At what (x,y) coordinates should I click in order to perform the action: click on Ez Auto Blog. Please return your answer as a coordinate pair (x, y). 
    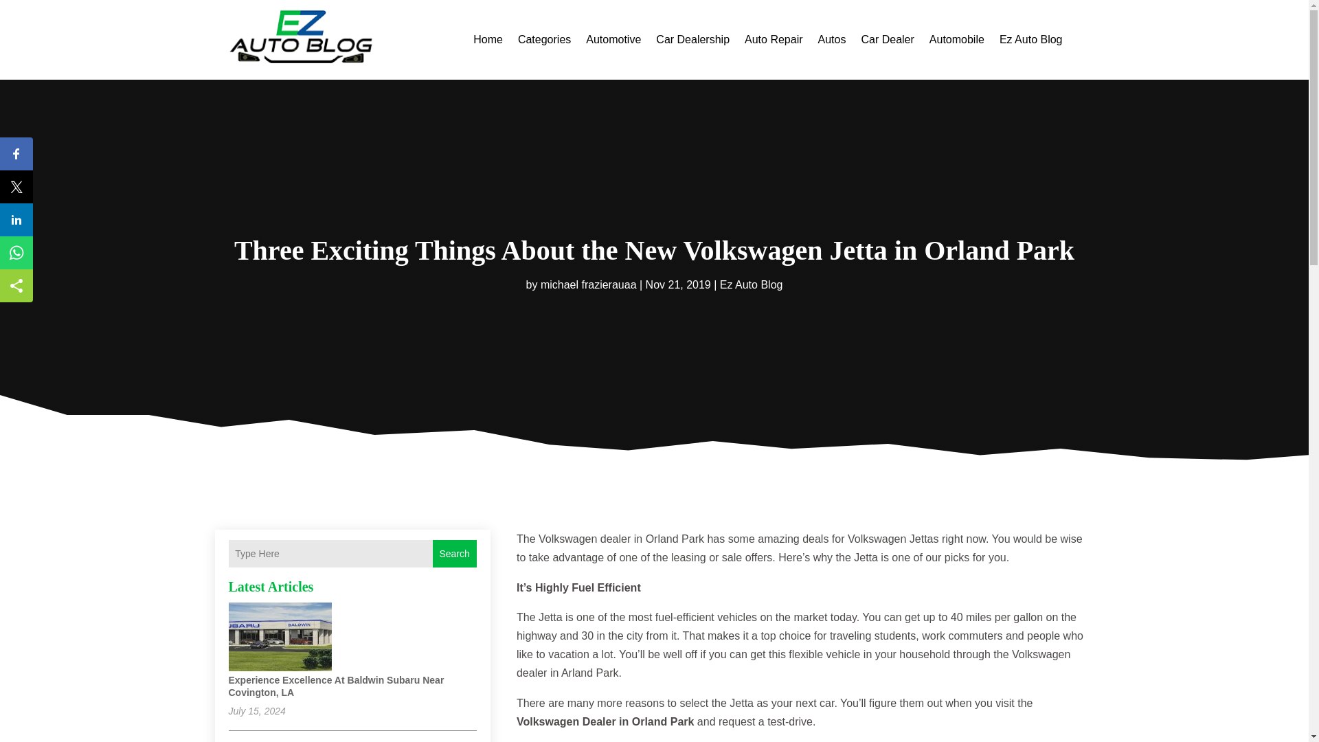
    Looking at the image, I should click on (1031, 40).